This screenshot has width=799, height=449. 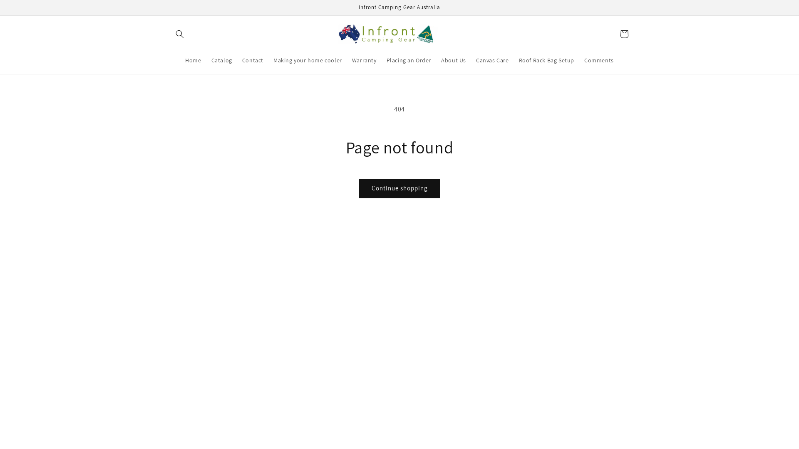 I want to click on Contact, so click(x=253, y=60).